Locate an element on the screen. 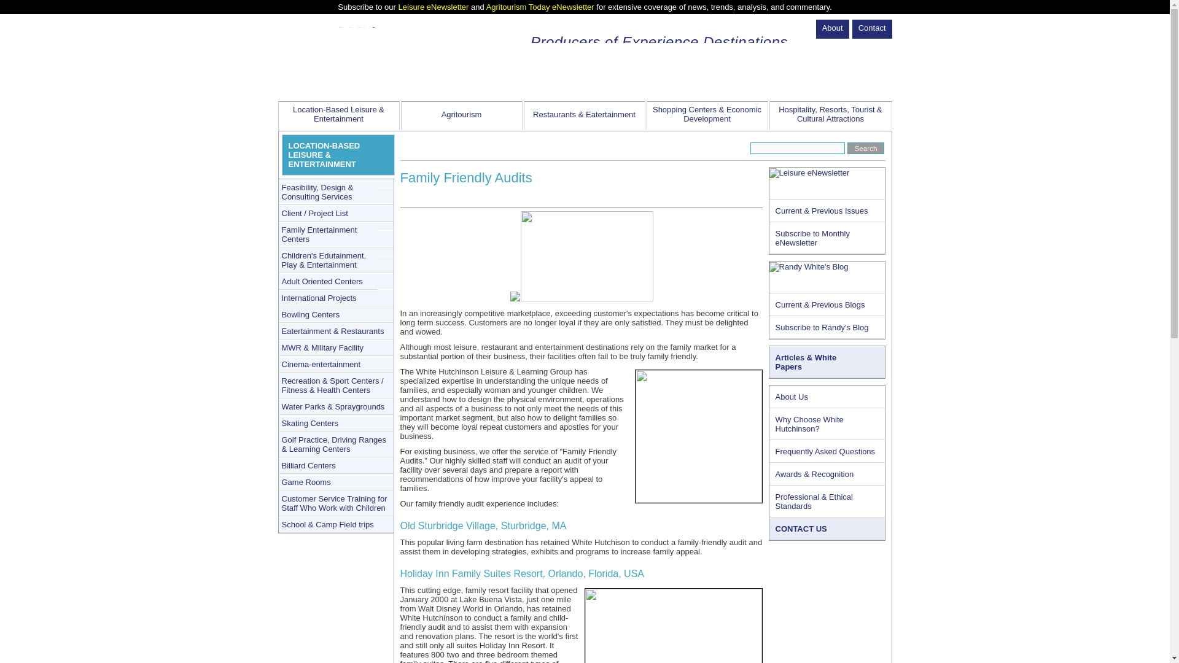 The width and height of the screenshot is (1179, 663). Frequently Asked Questions is located at coordinates (827, 451).